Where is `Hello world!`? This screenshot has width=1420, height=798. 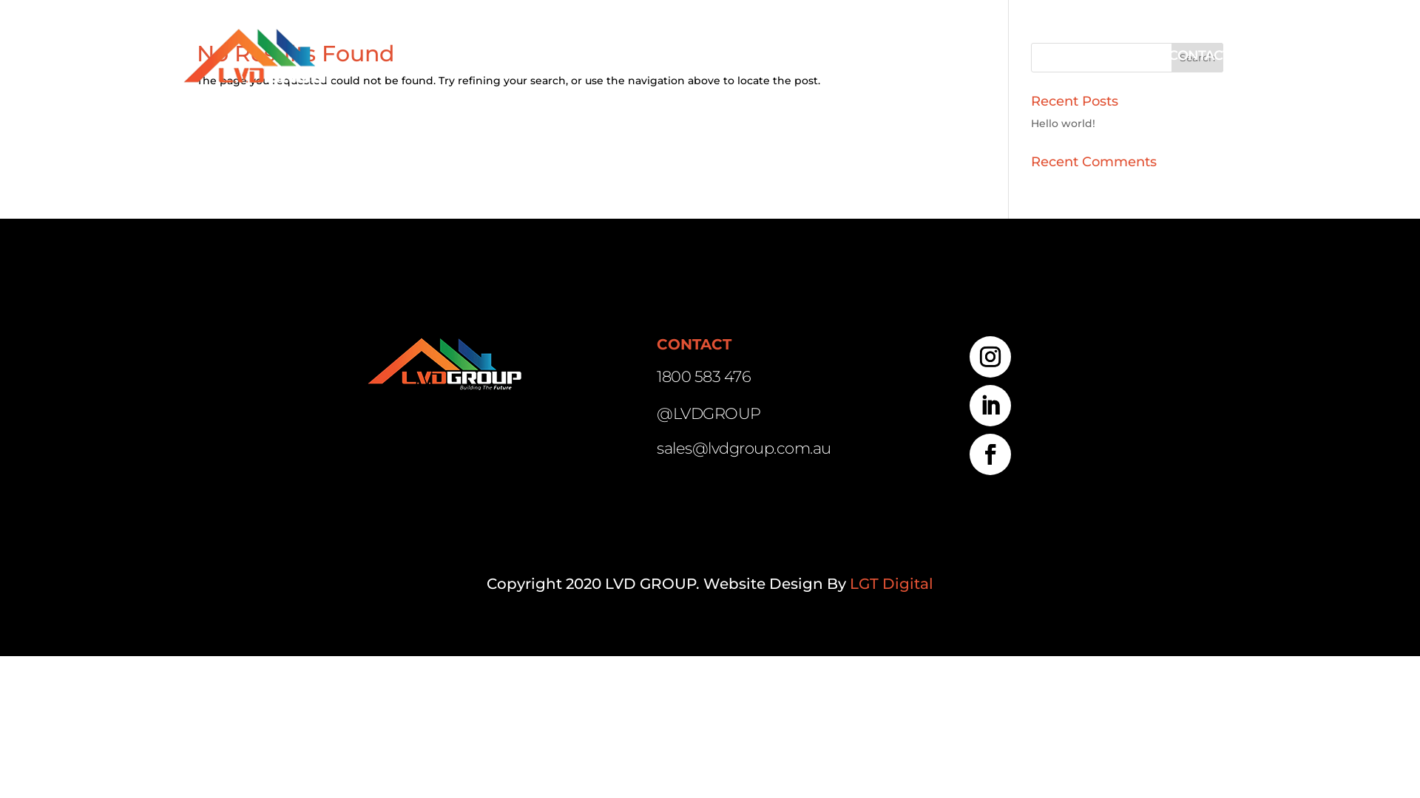
Hello world! is located at coordinates (1064, 123).